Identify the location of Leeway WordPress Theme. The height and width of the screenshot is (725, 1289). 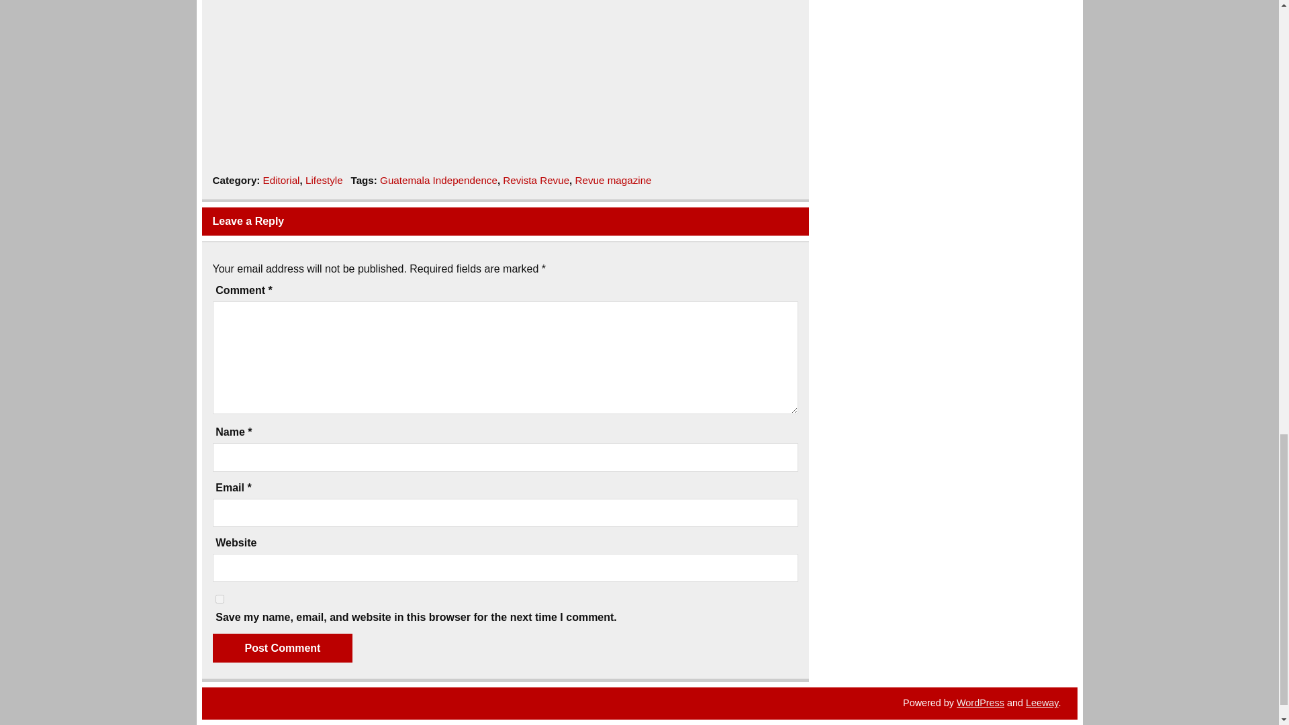
(1042, 702).